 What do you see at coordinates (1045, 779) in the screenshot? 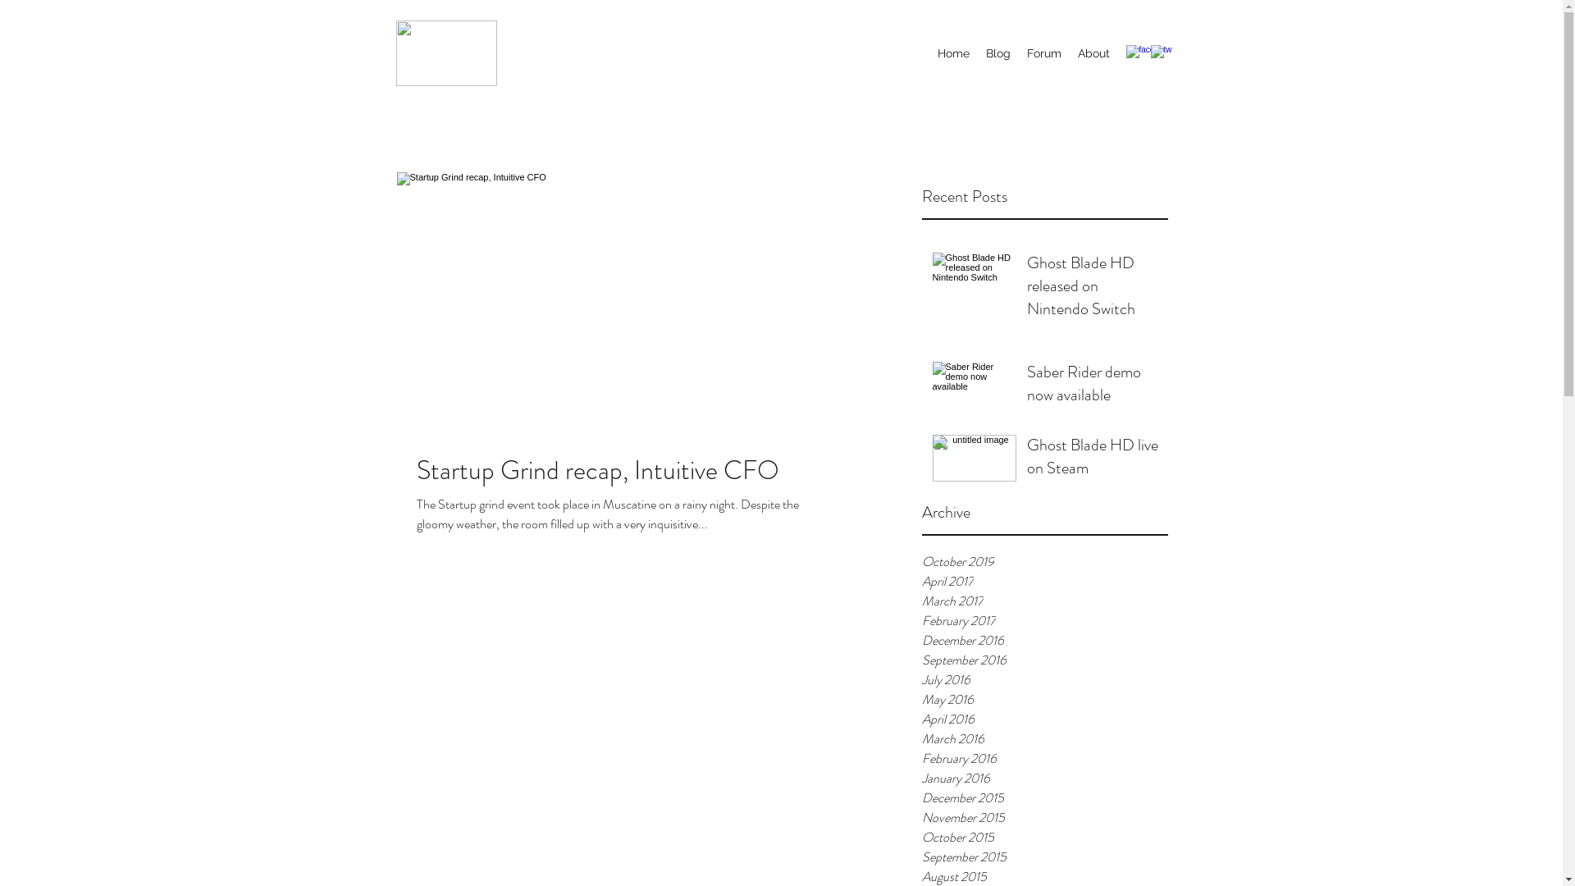
I see `January 2016` at bounding box center [1045, 779].